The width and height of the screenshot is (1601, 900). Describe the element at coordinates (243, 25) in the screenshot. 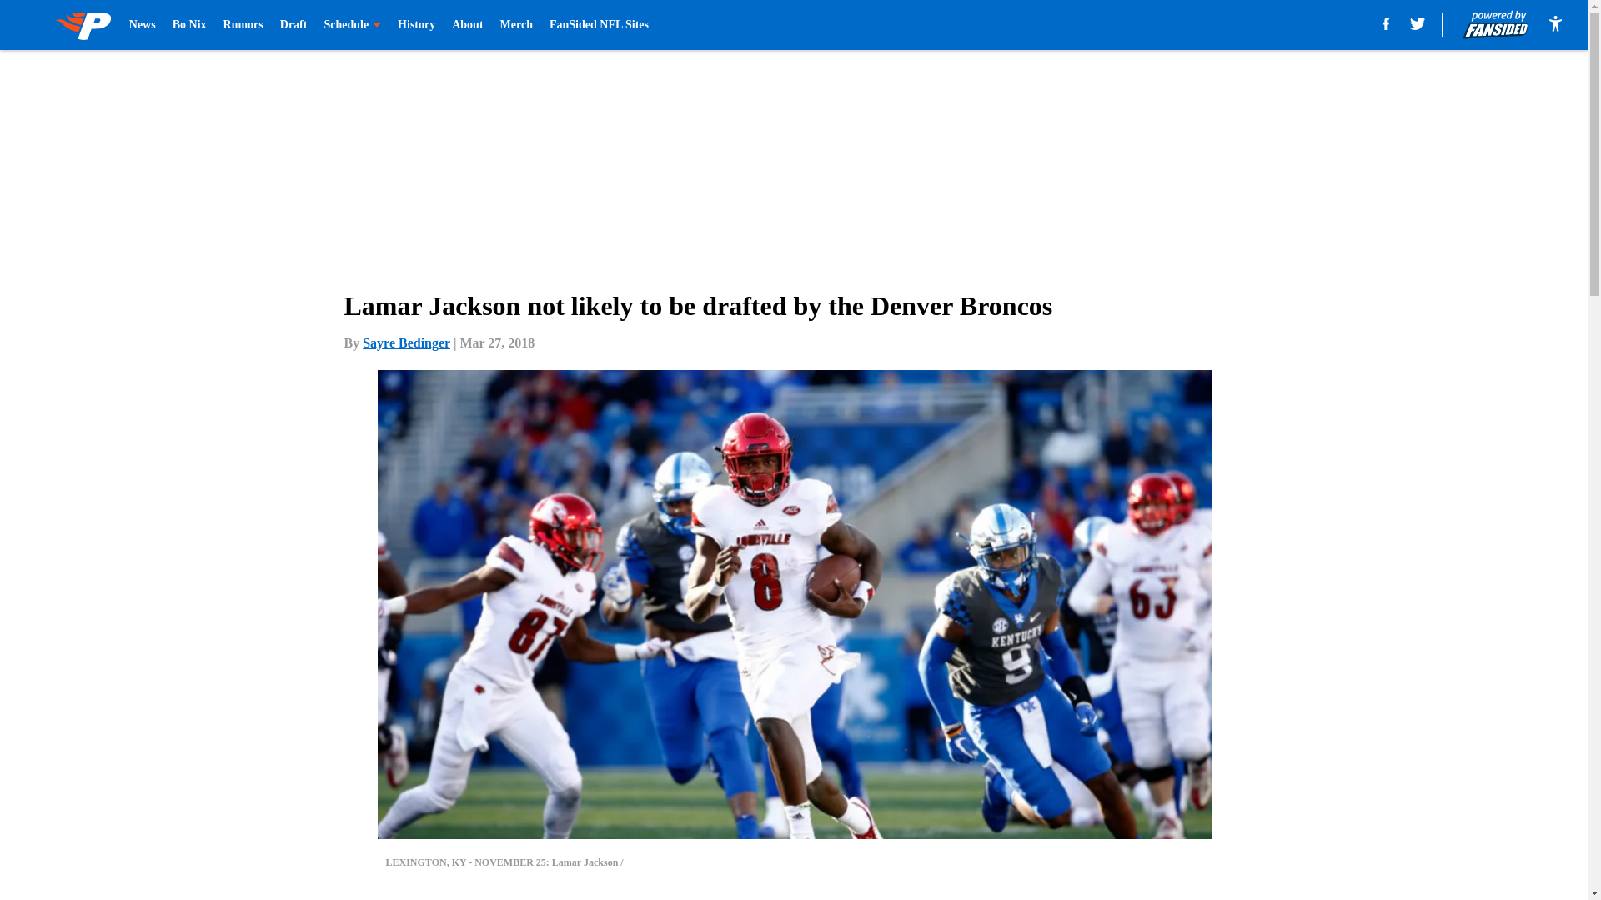

I see `Rumors` at that location.